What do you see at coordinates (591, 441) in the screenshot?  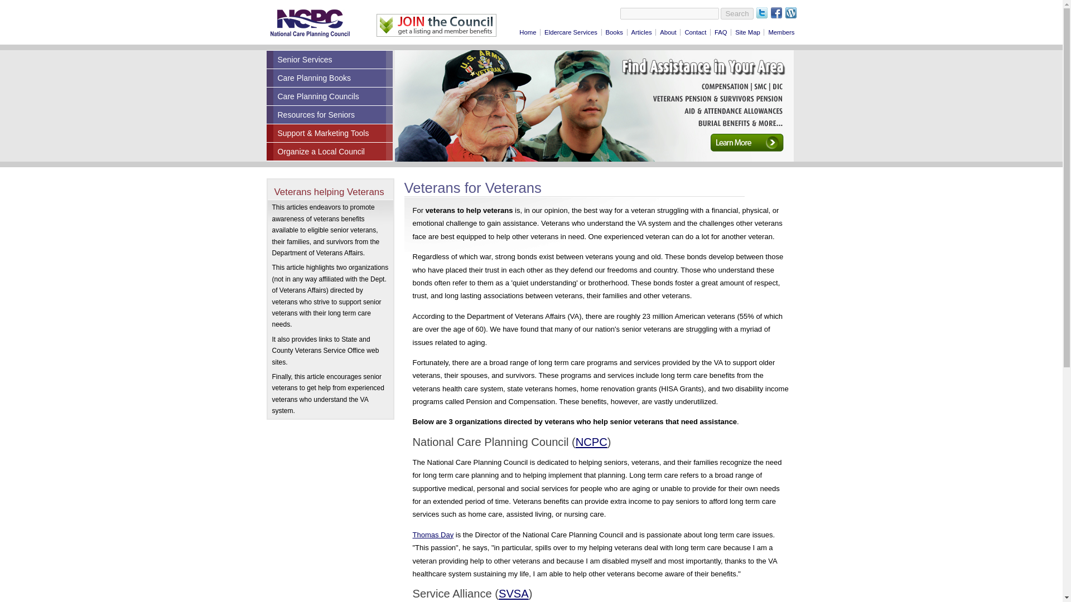 I see `NCPC` at bounding box center [591, 441].